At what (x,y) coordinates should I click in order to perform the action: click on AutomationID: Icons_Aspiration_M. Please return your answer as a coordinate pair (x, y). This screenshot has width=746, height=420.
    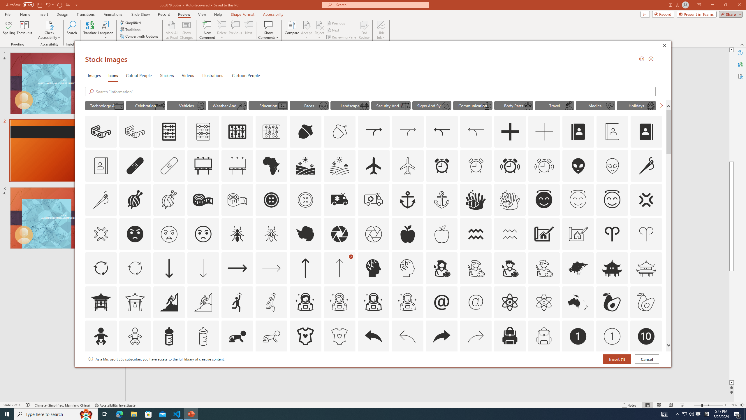
    Looking at the image, I should click on (203, 302).